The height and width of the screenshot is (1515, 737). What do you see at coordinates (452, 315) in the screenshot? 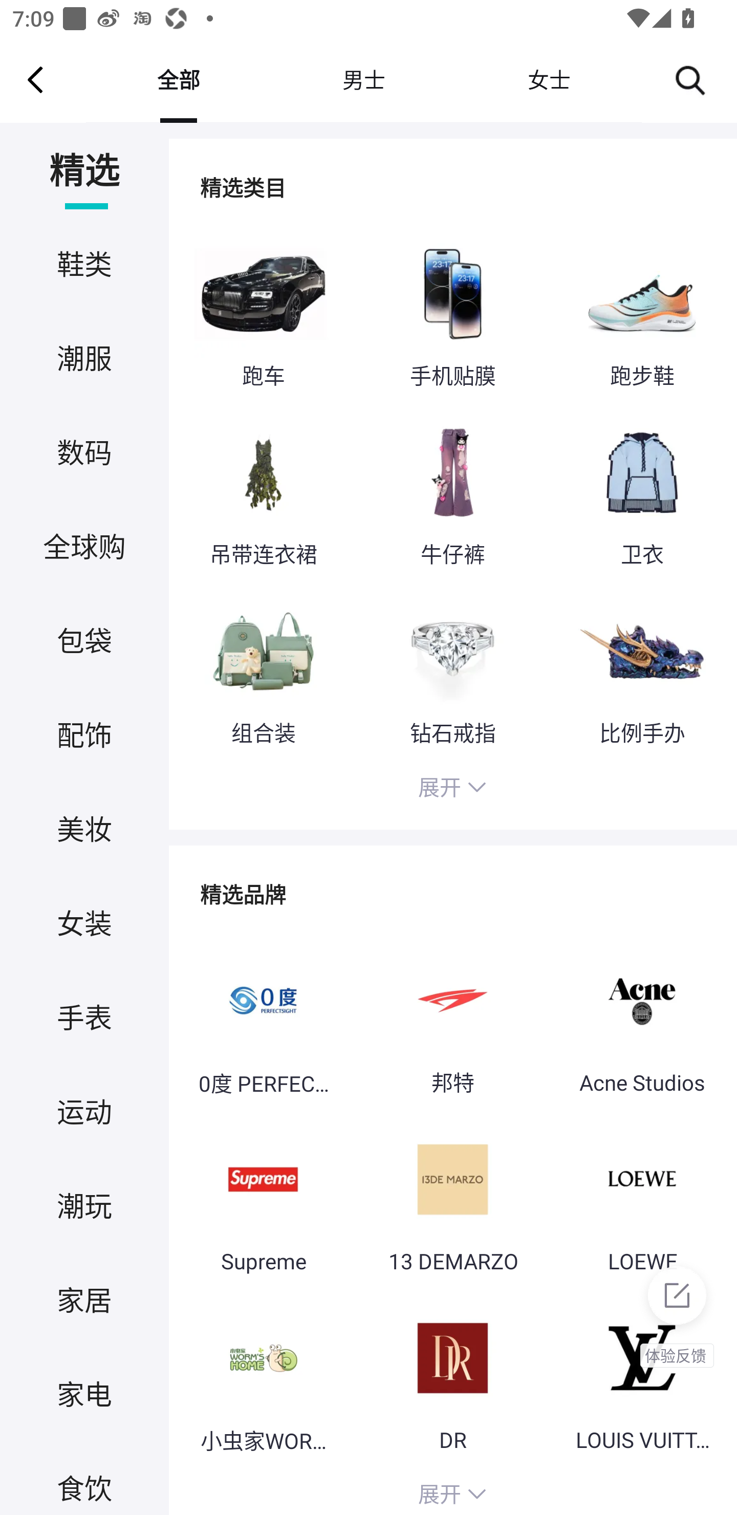
I see `手机贴膜` at bounding box center [452, 315].